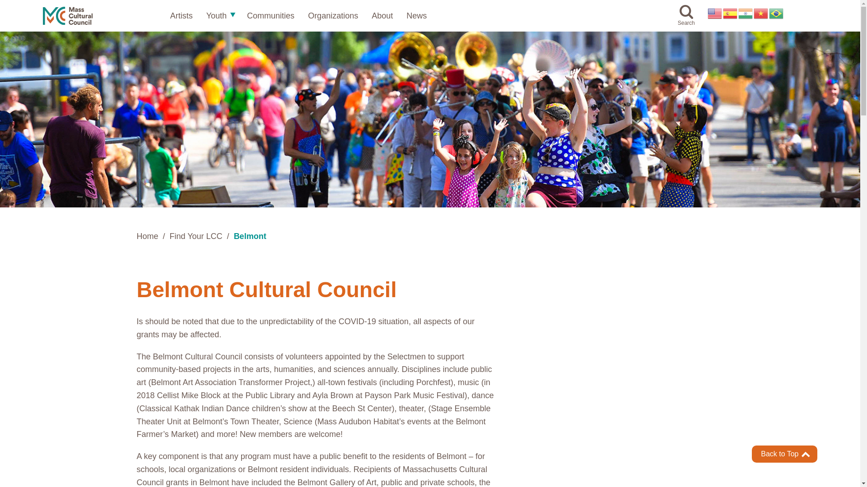  Describe the element at coordinates (761, 14) in the screenshot. I see `Vietnamese` at that location.